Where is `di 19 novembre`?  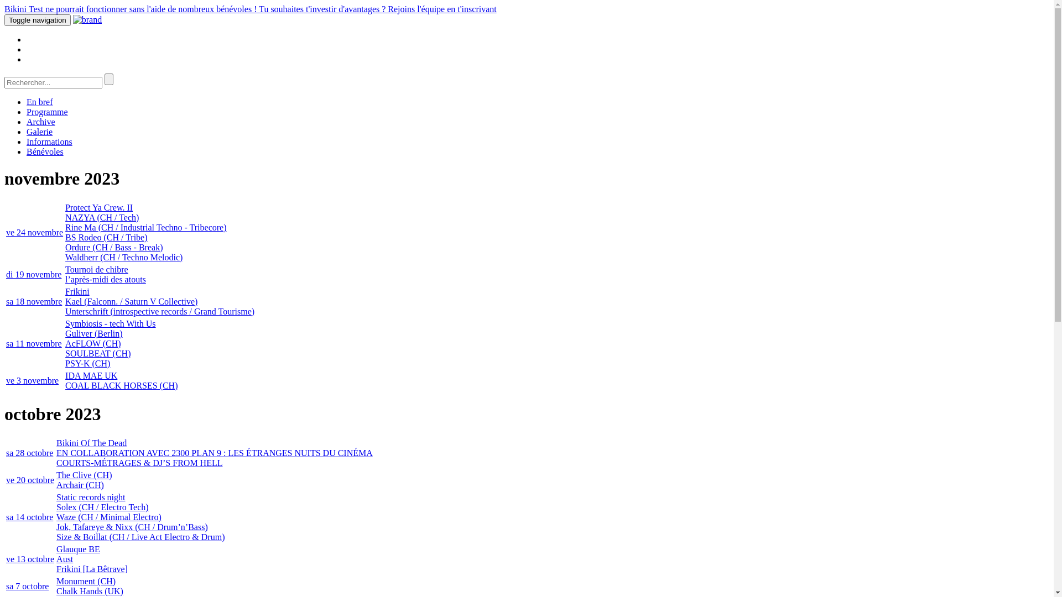
di 19 novembre is located at coordinates (34, 274).